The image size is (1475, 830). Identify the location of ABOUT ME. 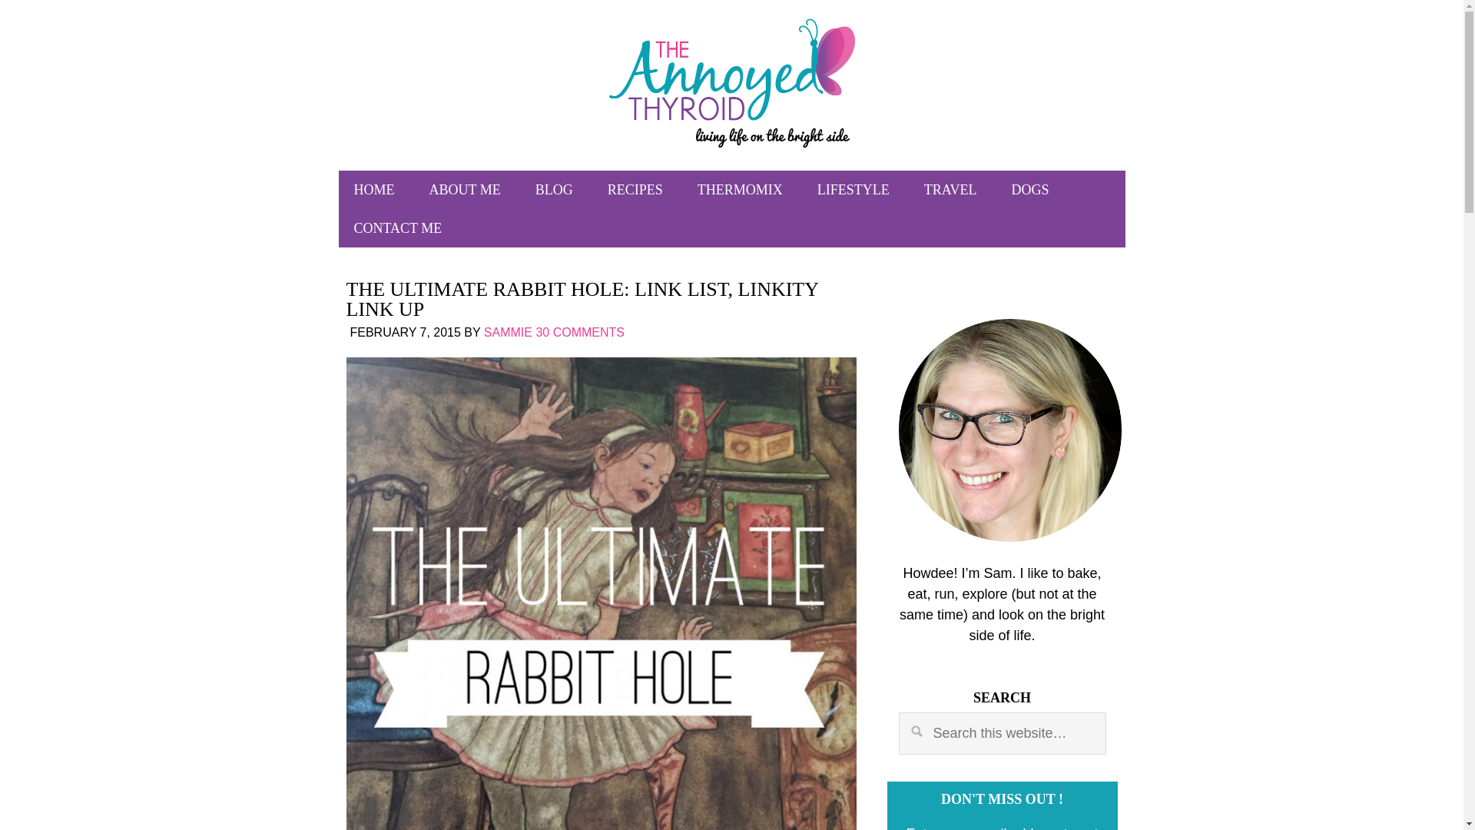
(466, 190).